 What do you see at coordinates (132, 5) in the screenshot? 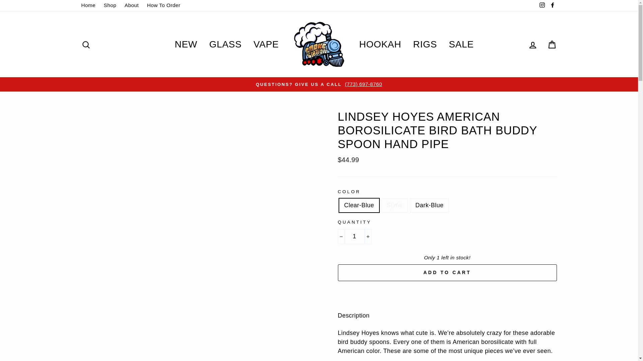
I see `About` at bounding box center [132, 5].